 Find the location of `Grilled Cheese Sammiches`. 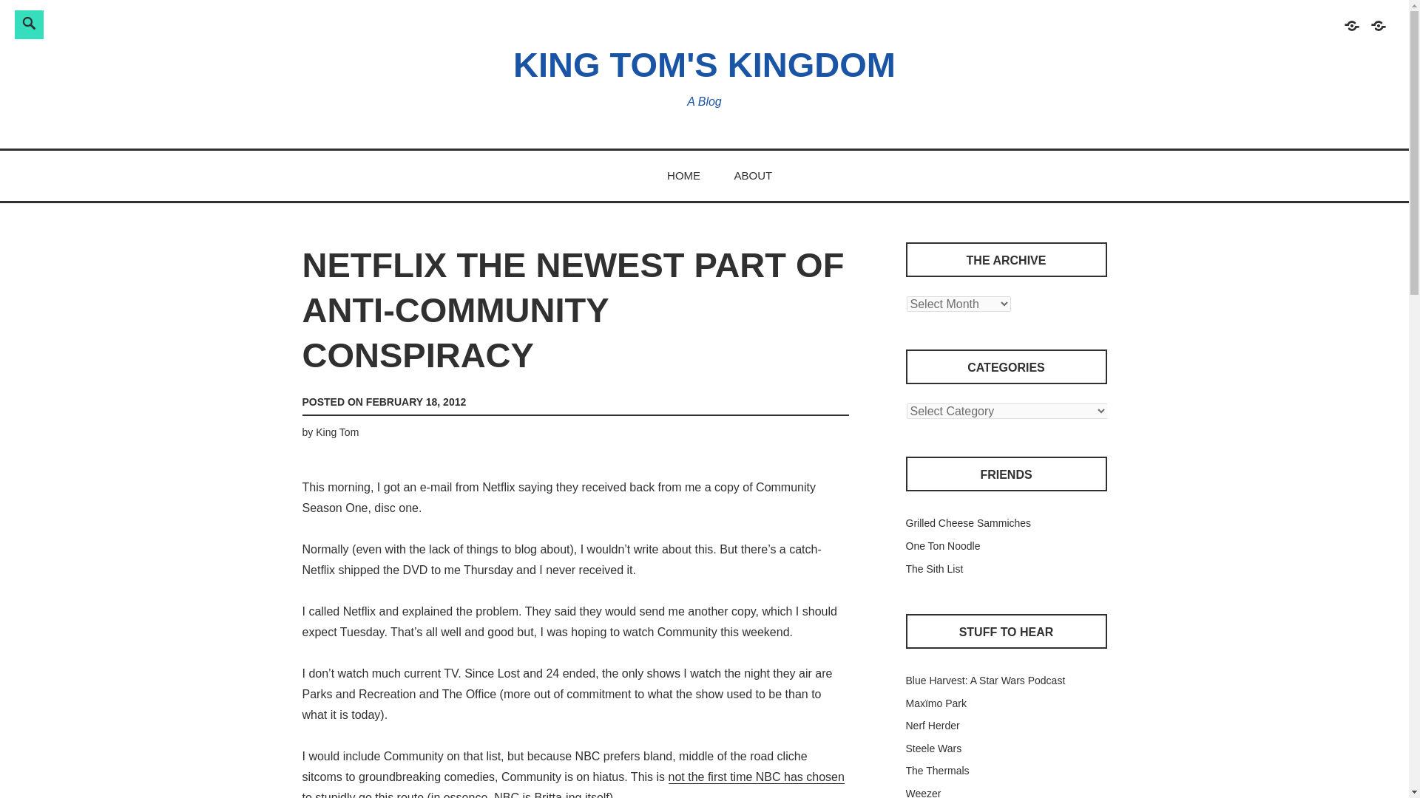

Grilled Cheese Sammiches is located at coordinates (967, 523).